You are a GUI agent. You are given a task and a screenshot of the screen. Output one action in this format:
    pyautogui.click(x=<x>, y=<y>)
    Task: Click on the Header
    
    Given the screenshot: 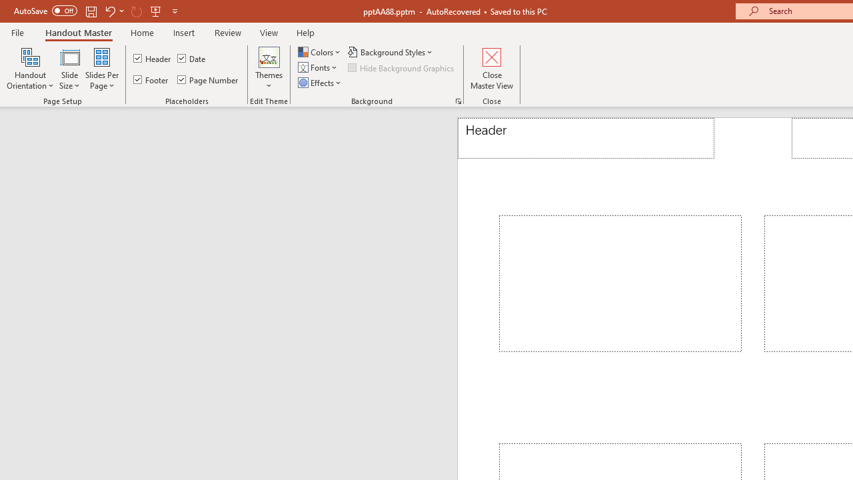 What is the action you would take?
    pyautogui.click(x=586, y=139)
    